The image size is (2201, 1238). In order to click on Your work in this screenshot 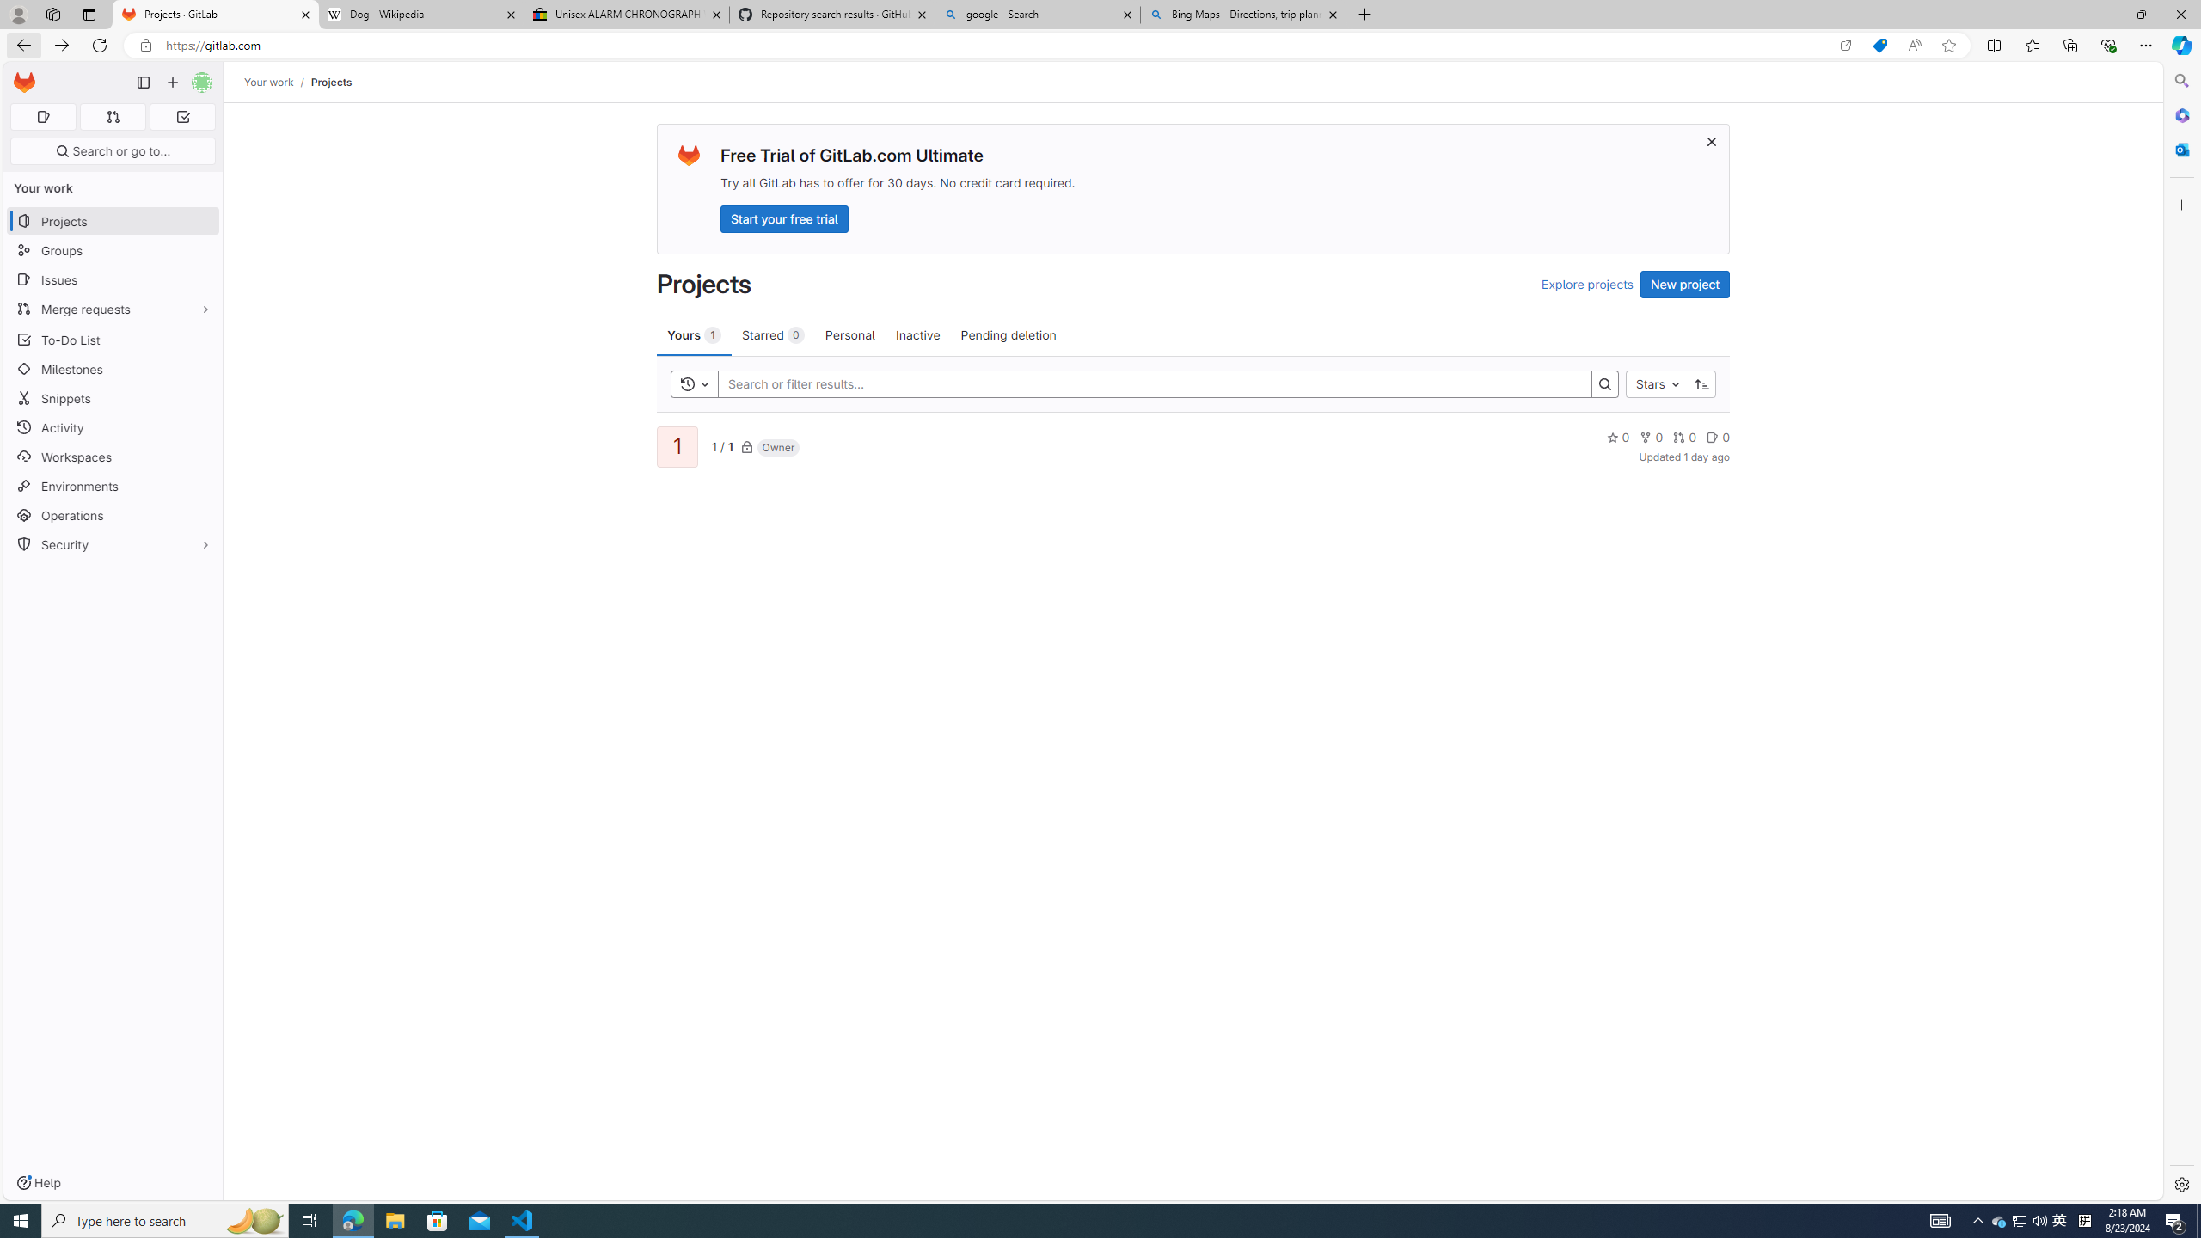, I will do `click(270, 82)`.